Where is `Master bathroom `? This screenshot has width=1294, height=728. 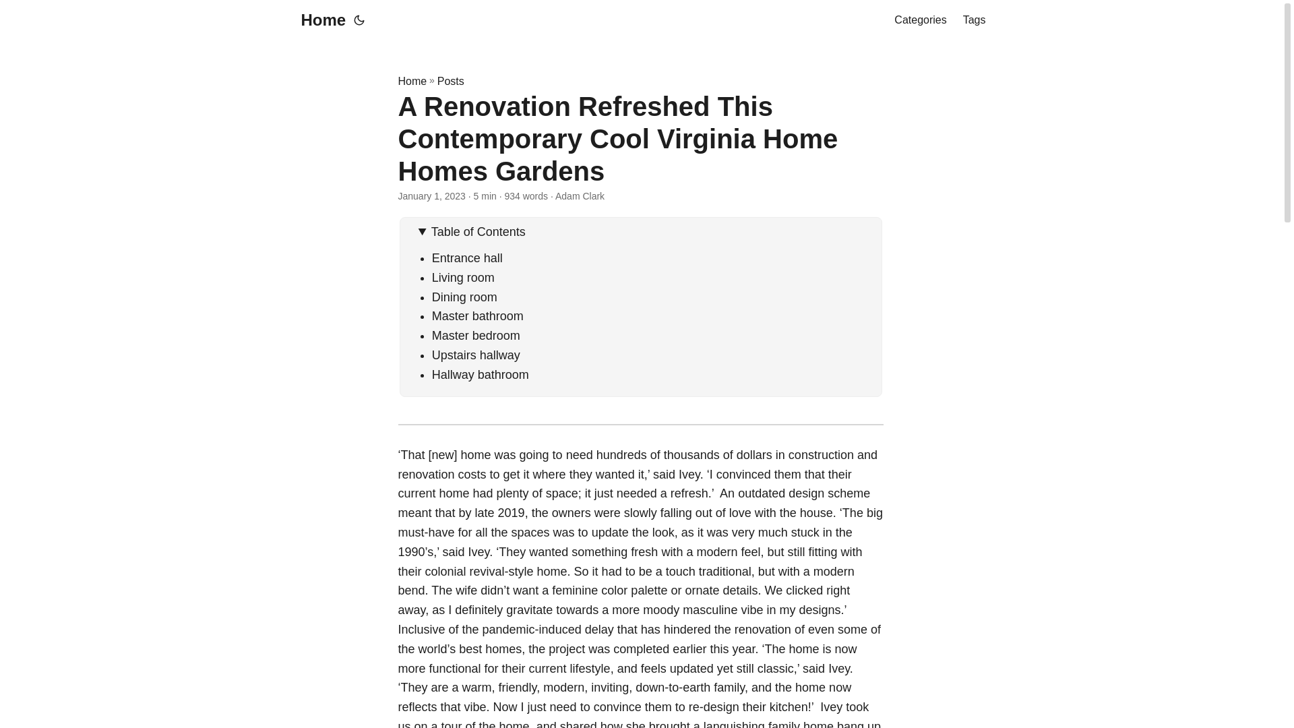
Master bathroom  is located at coordinates (479, 316).